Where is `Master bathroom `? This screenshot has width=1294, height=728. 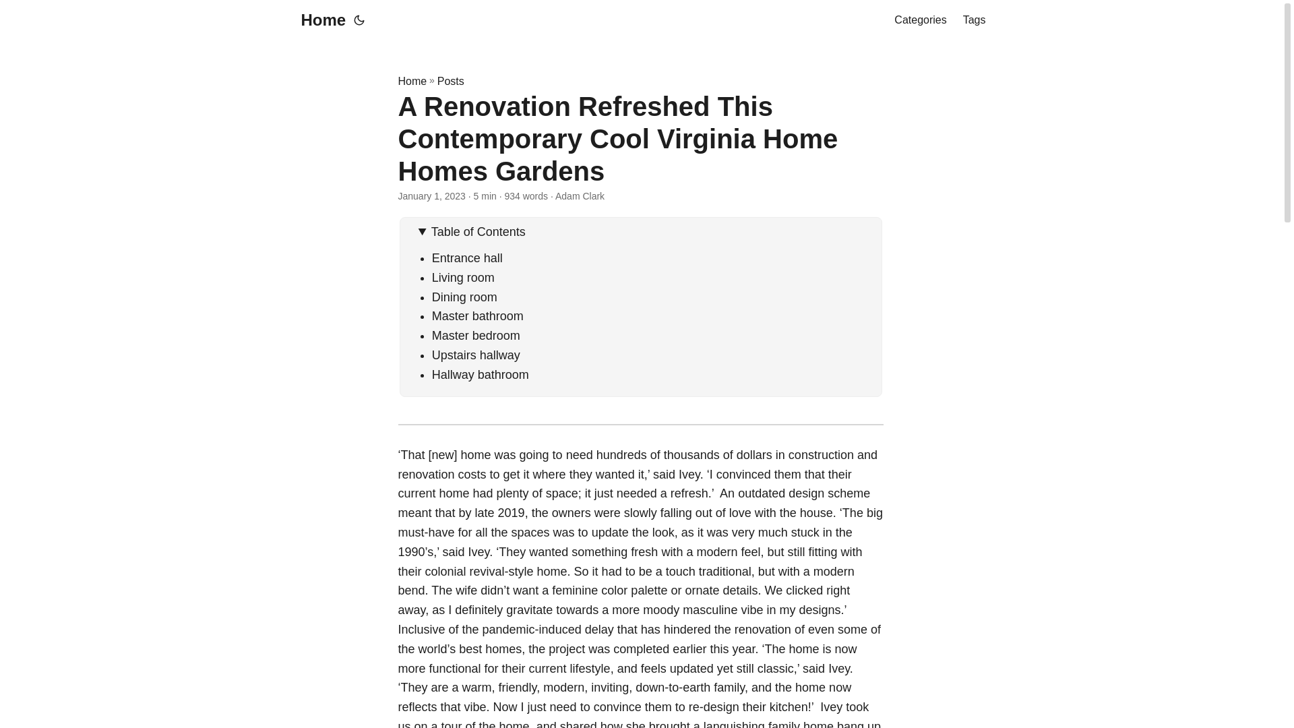
Master bathroom  is located at coordinates (479, 316).